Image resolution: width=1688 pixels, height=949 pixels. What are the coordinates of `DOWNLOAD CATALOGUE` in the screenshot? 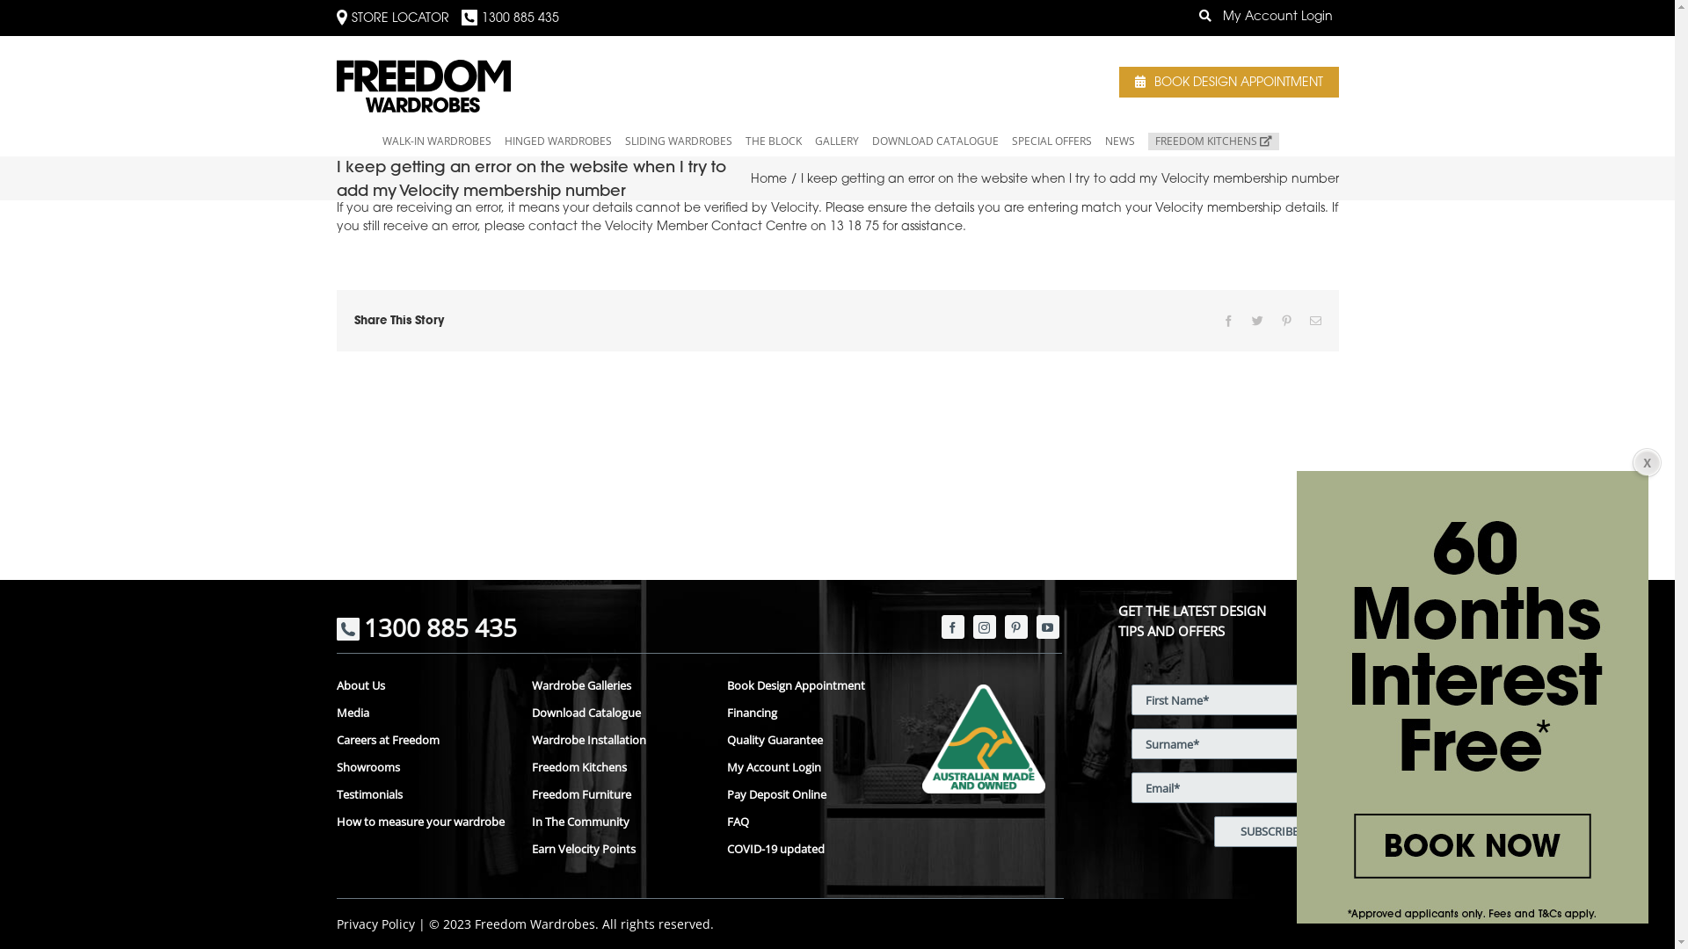 It's located at (935, 141).